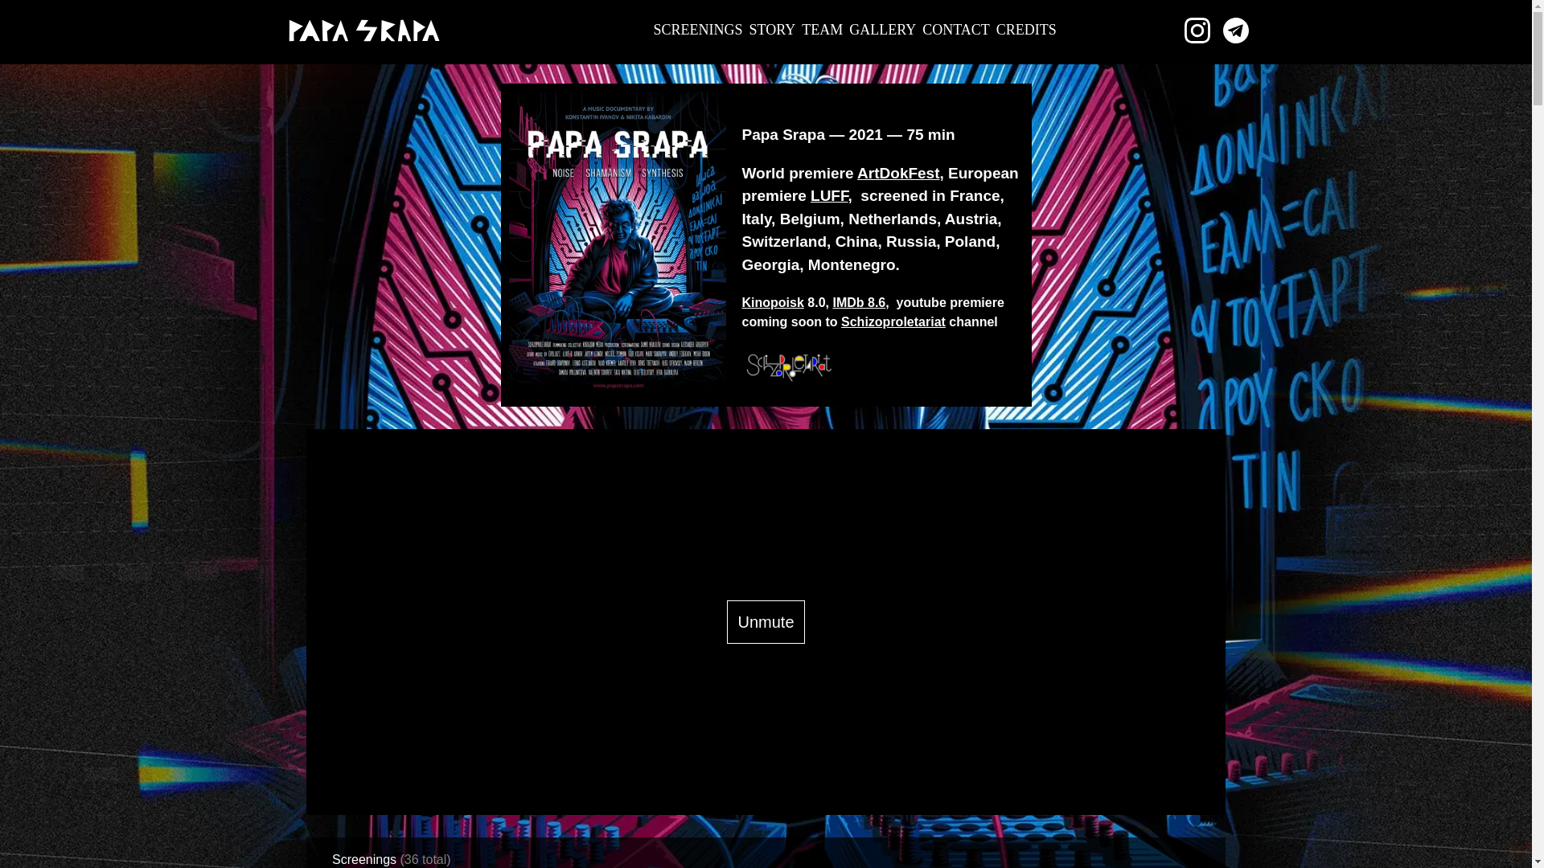 This screenshot has height=868, width=1544. What do you see at coordinates (893, 321) in the screenshot?
I see `Schizoproletariat` at bounding box center [893, 321].